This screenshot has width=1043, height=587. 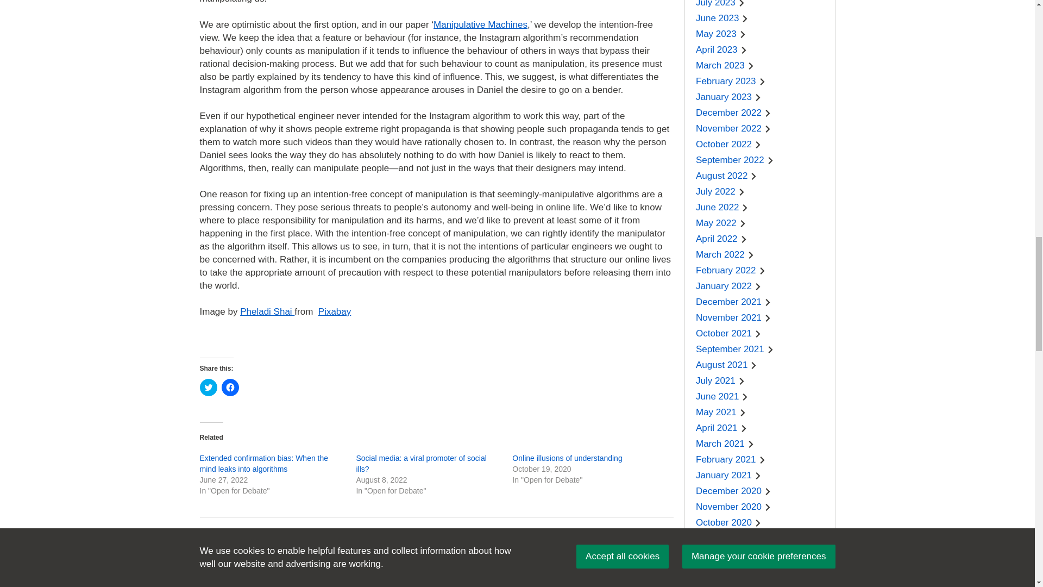 What do you see at coordinates (209, 387) in the screenshot?
I see `Click to share on Twitter` at bounding box center [209, 387].